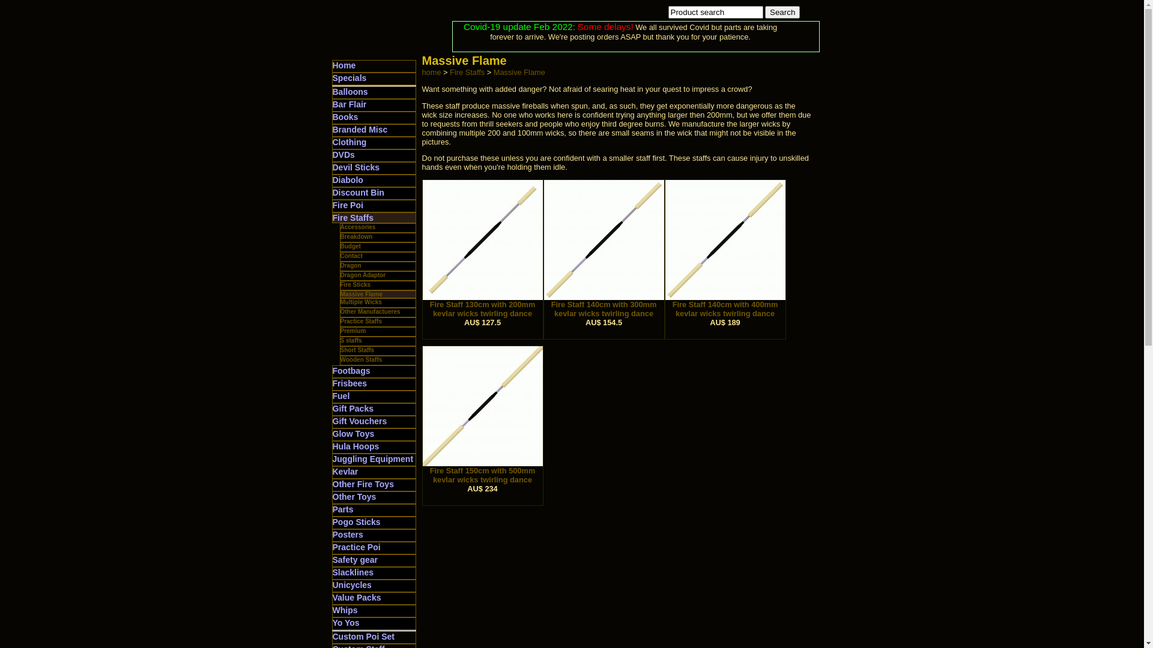 The height and width of the screenshot is (648, 1153). I want to click on Fire Staffs, so click(468, 72).